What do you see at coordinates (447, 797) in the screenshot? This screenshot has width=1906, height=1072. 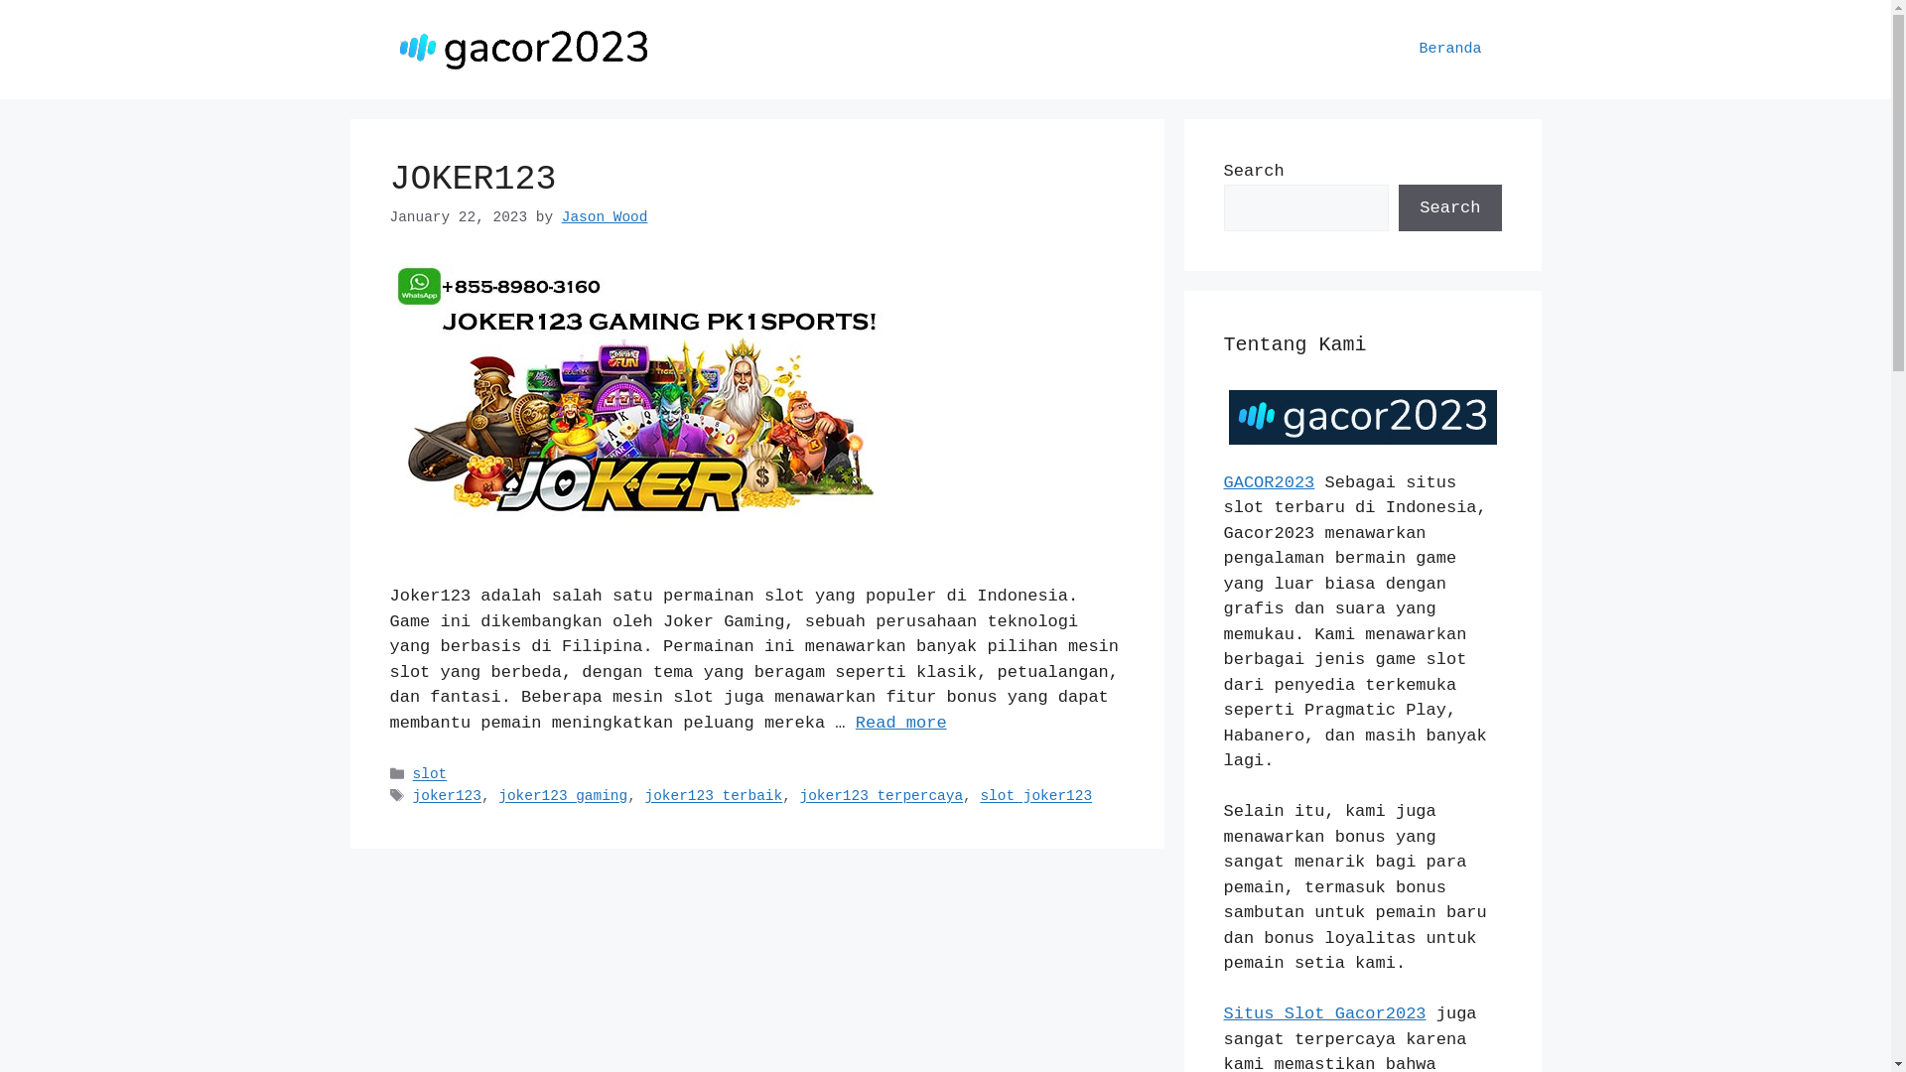 I see `joker123` at bounding box center [447, 797].